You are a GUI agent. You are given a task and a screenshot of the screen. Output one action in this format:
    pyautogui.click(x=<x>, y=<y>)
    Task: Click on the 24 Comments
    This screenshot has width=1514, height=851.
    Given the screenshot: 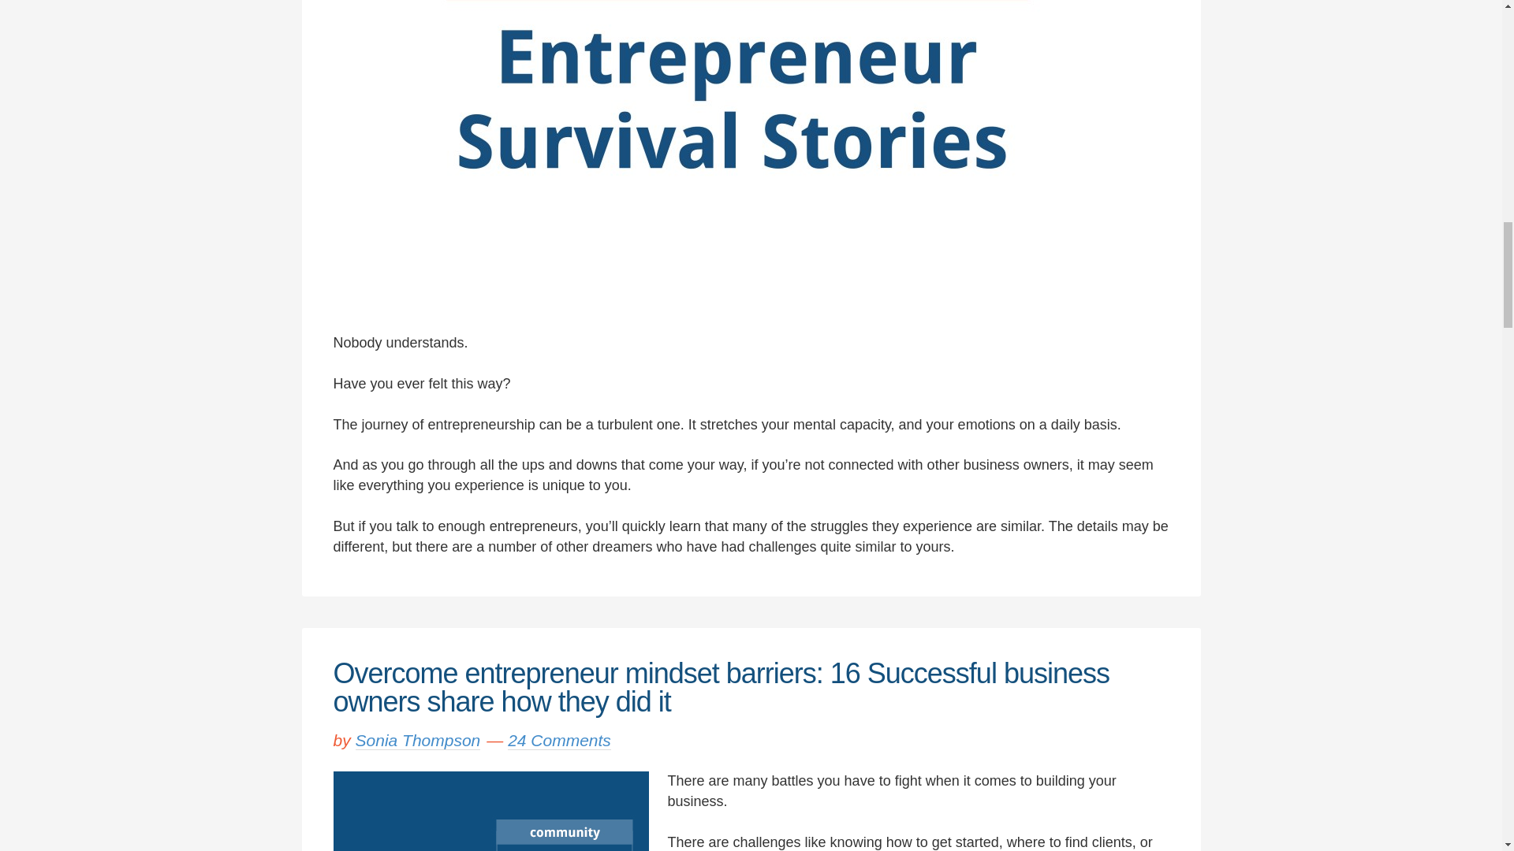 What is the action you would take?
    pyautogui.click(x=559, y=740)
    